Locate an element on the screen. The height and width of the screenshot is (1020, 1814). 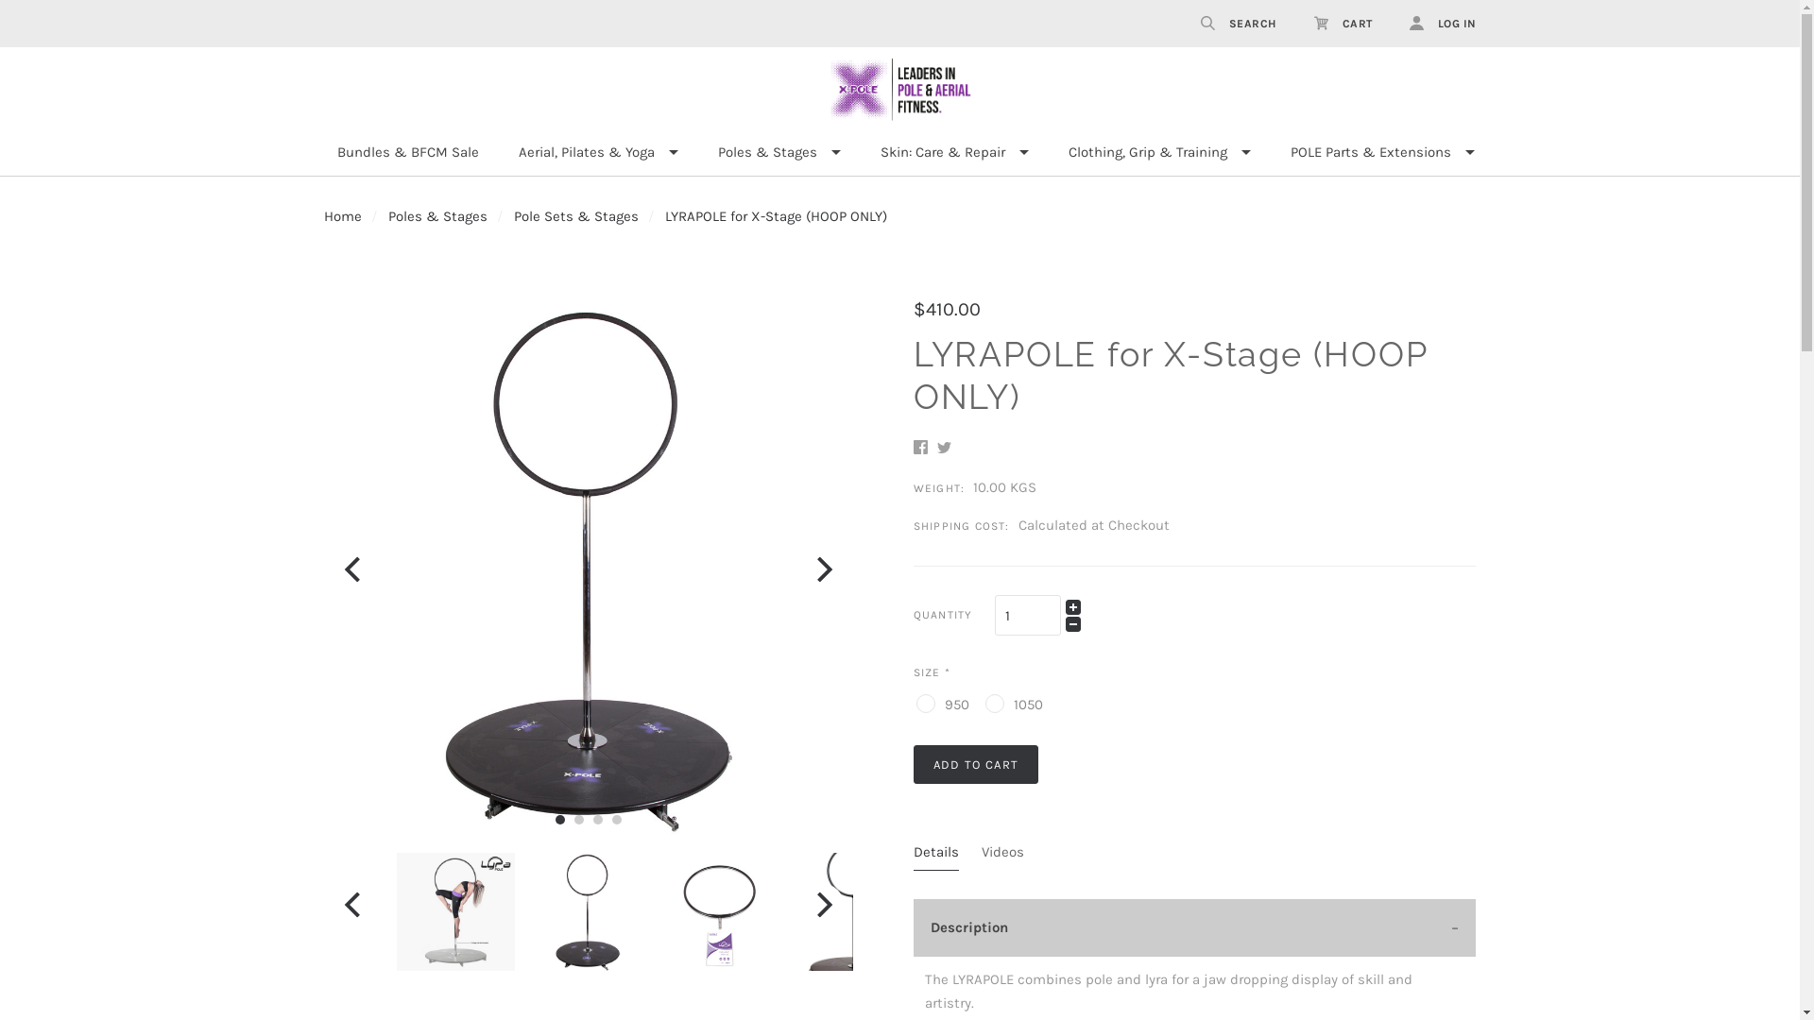
Poles & Stages is located at coordinates (436, 216).